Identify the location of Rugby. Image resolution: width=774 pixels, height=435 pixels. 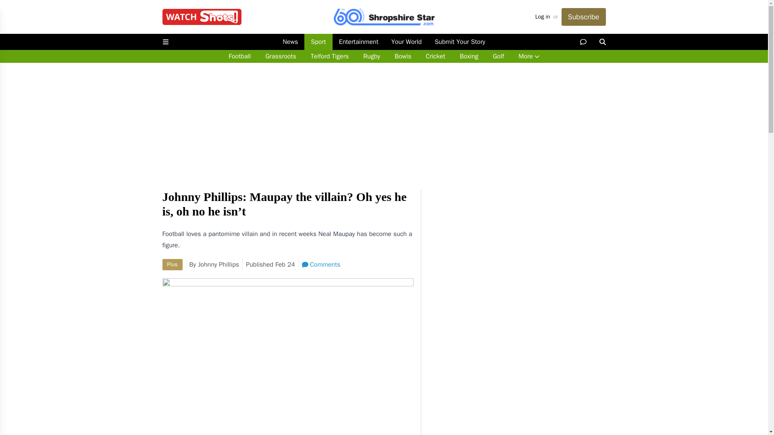
(372, 56).